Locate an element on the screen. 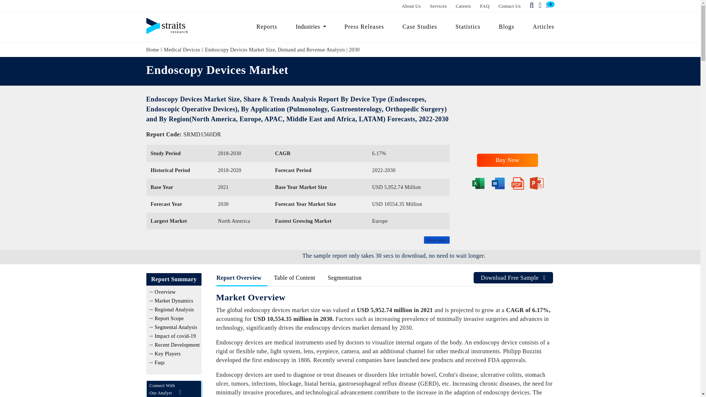 The width and height of the screenshot is (706, 397). Case Studies is located at coordinates (420, 26).